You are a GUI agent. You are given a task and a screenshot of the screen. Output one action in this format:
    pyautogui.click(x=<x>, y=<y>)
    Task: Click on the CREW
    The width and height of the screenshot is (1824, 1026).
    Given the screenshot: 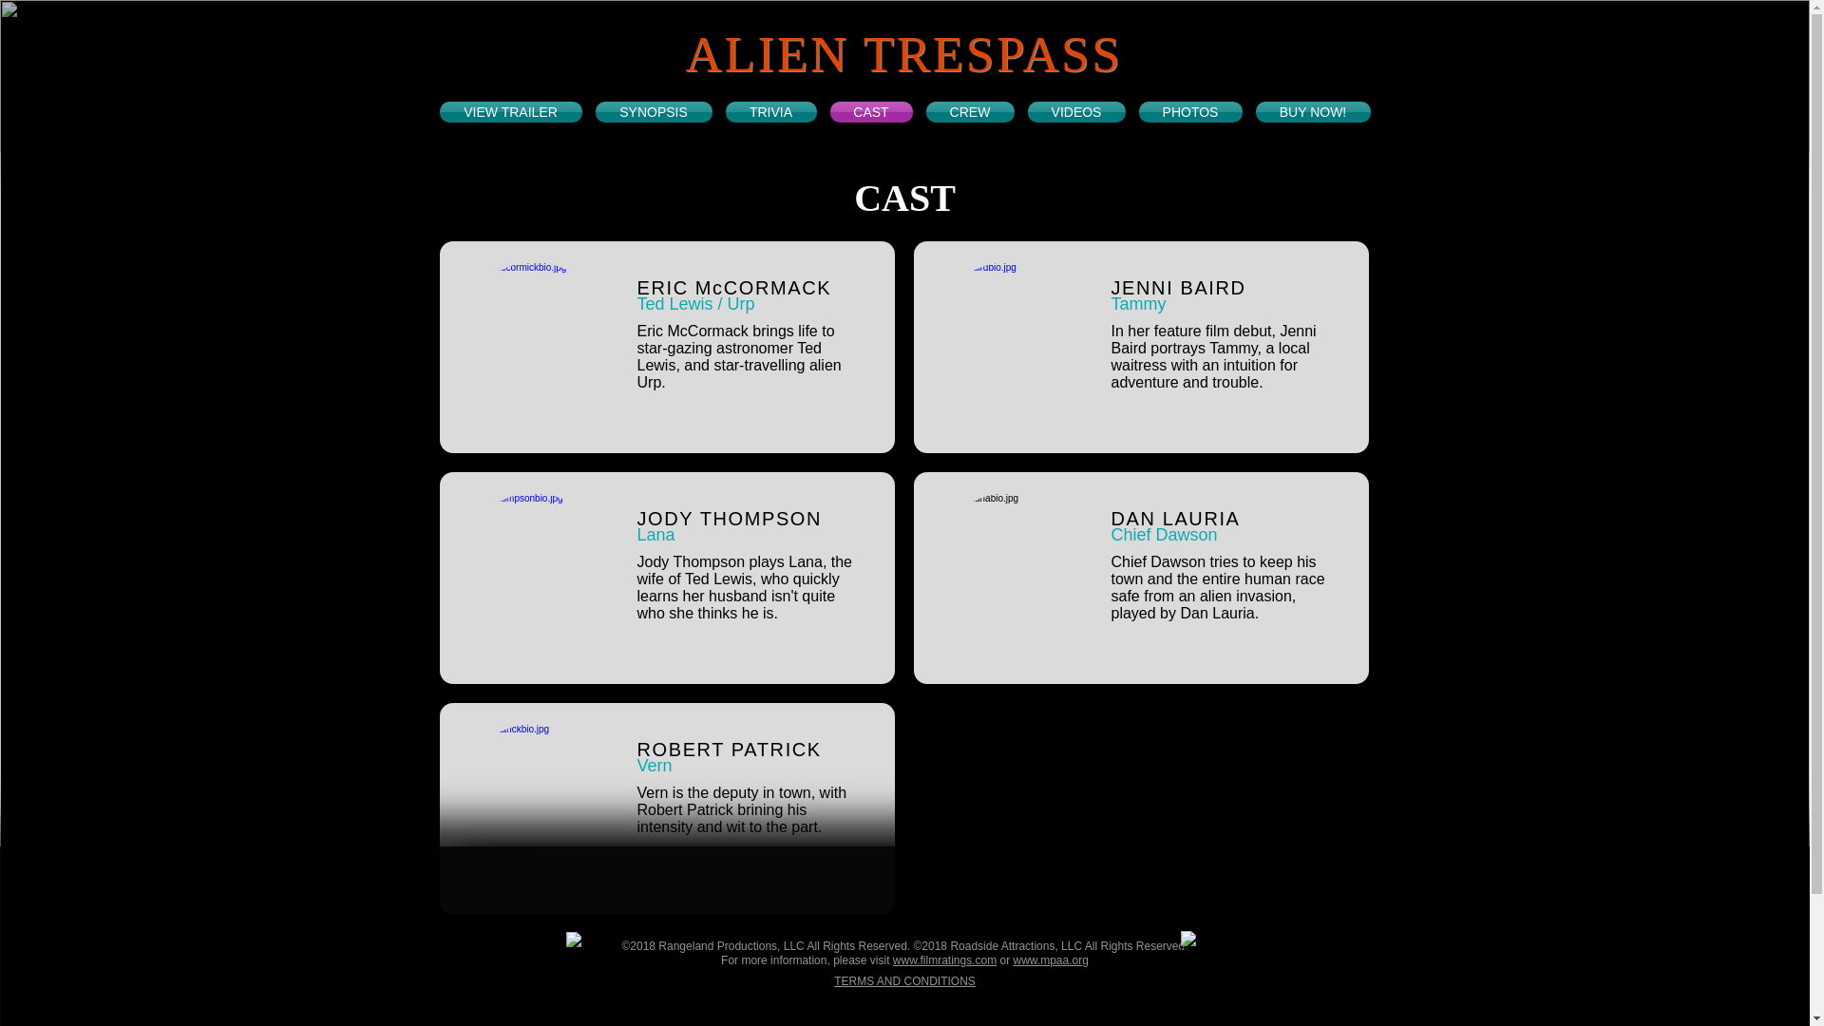 What is the action you would take?
    pyautogui.click(x=970, y=111)
    